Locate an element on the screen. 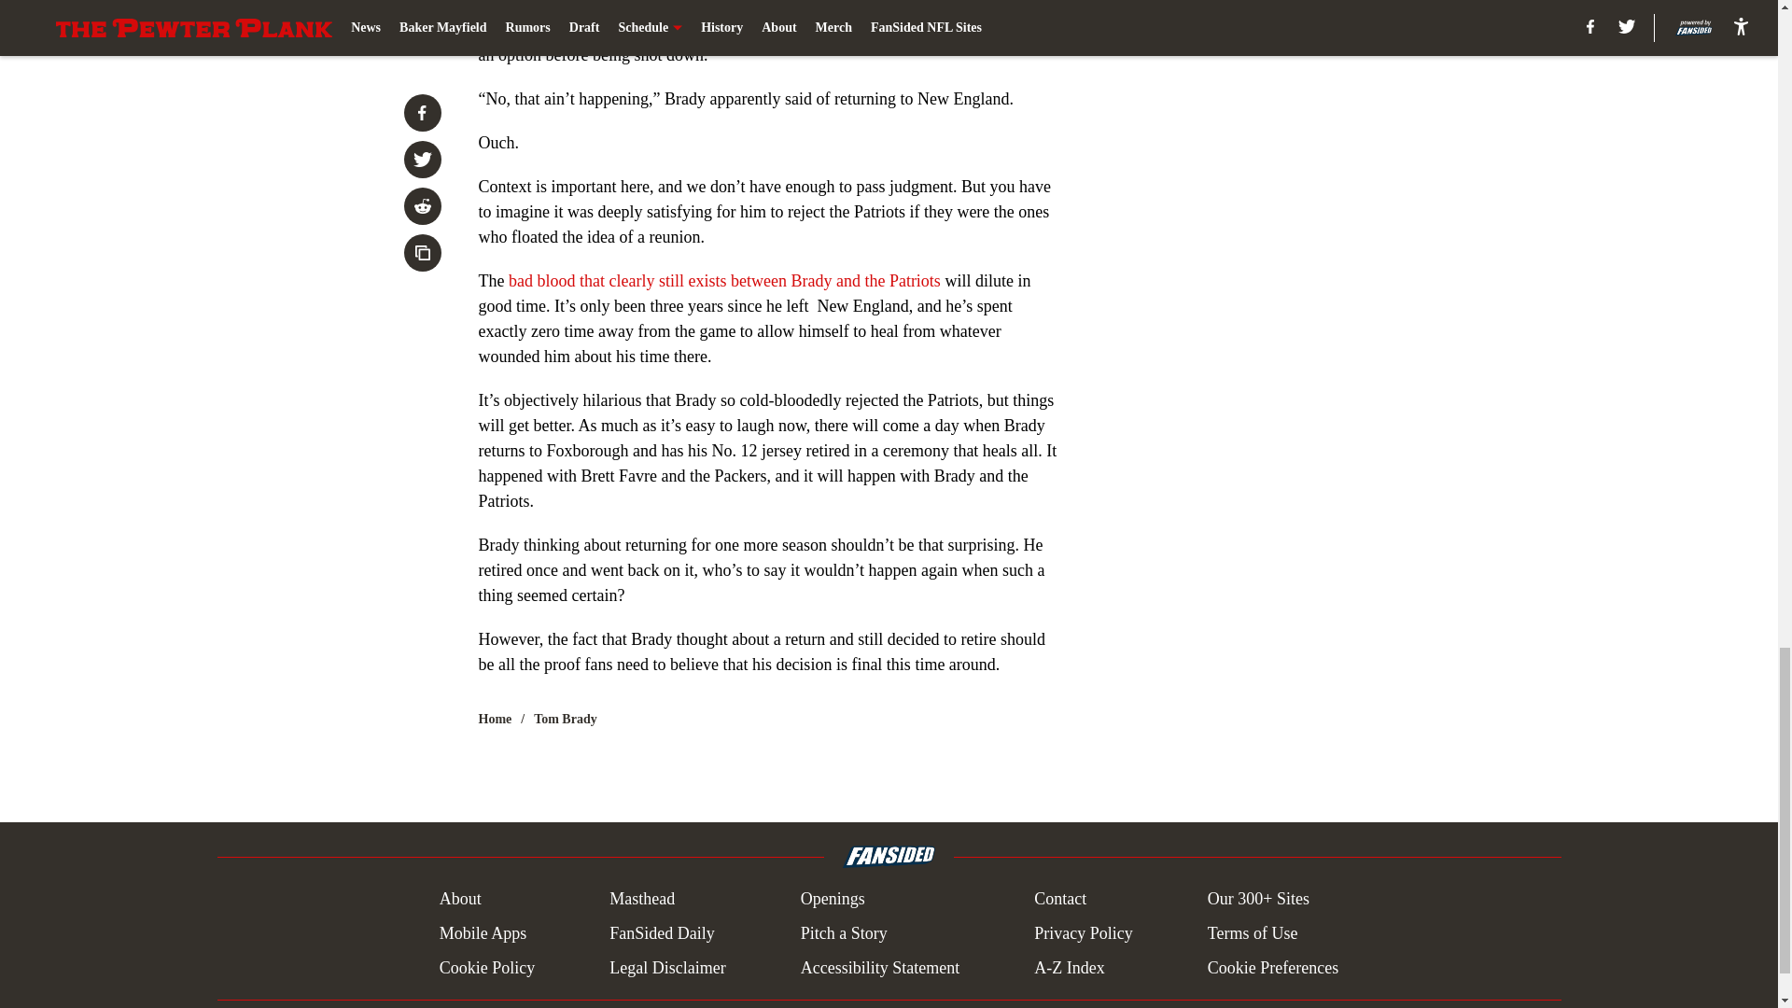 Image resolution: width=1792 pixels, height=1008 pixels. A-Z Index is located at coordinates (1068, 967).